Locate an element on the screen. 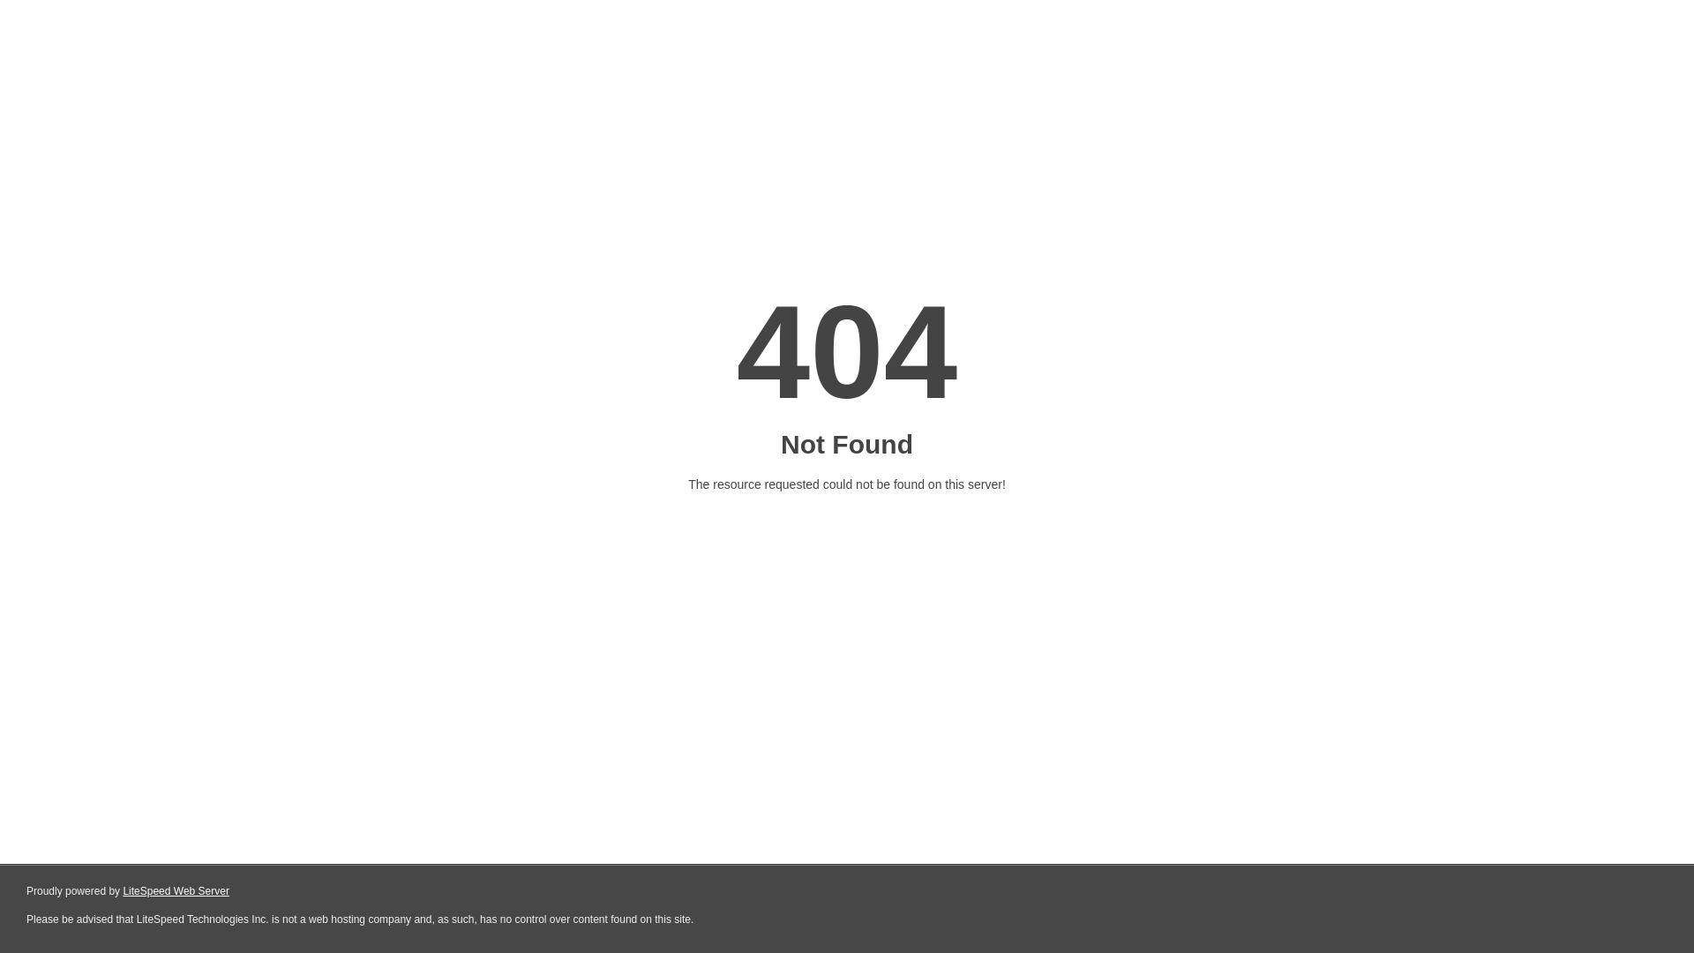 The height and width of the screenshot is (953, 1694). LiteSpeed Web Server is located at coordinates (176, 891).